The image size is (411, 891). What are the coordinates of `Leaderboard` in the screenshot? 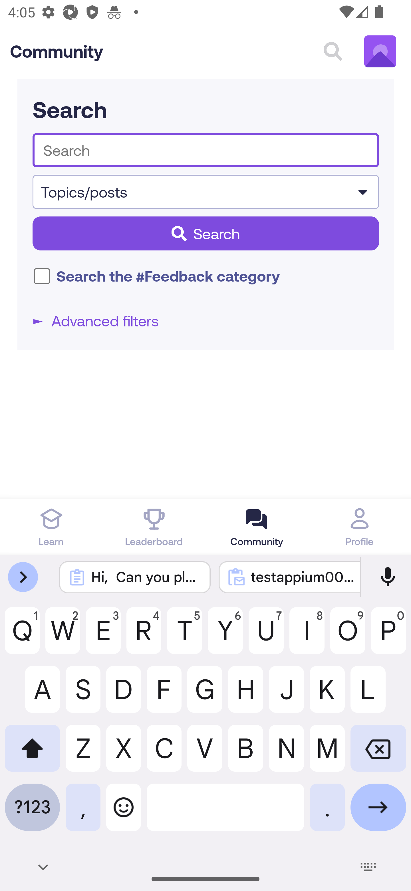 It's located at (154, 527).